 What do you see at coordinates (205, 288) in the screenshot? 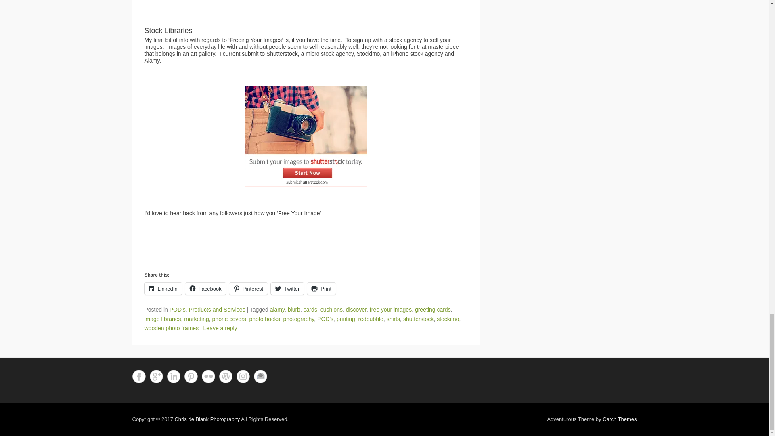
I see `Click to share on Facebook` at bounding box center [205, 288].